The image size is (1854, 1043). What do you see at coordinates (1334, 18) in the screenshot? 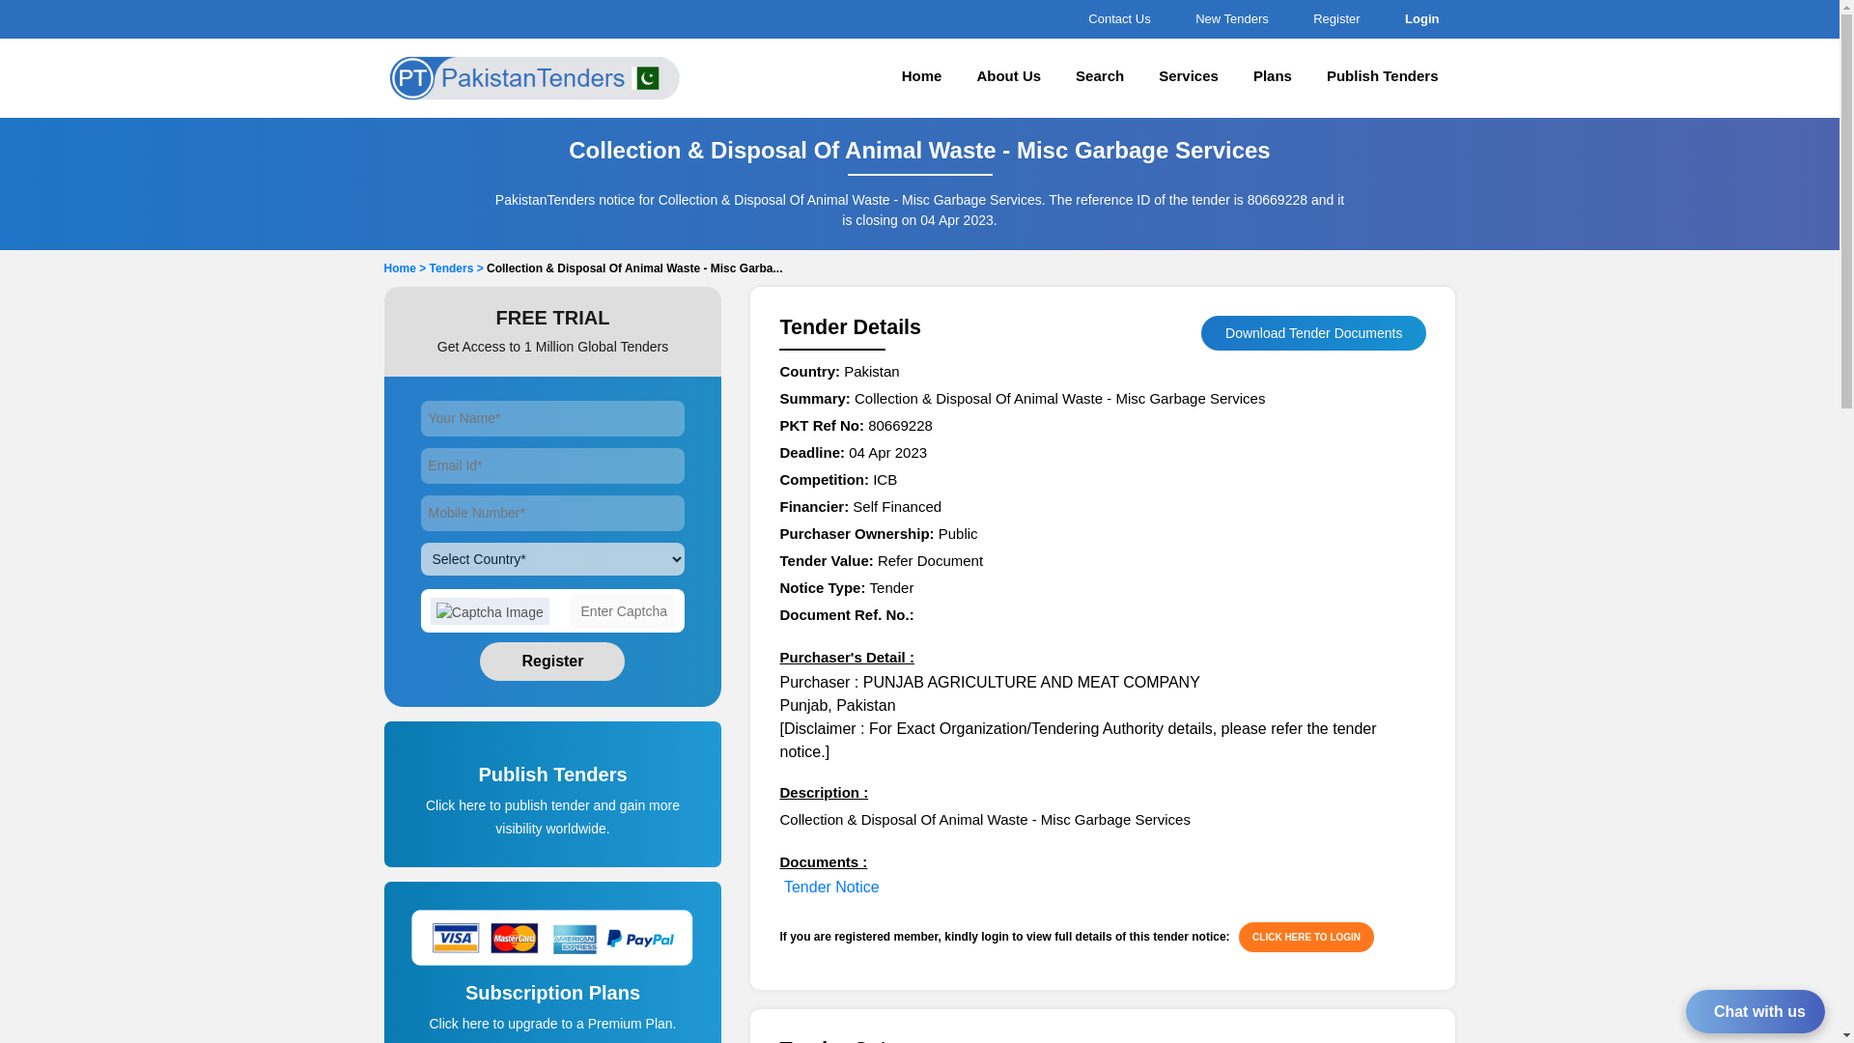
I see `Register` at bounding box center [1334, 18].